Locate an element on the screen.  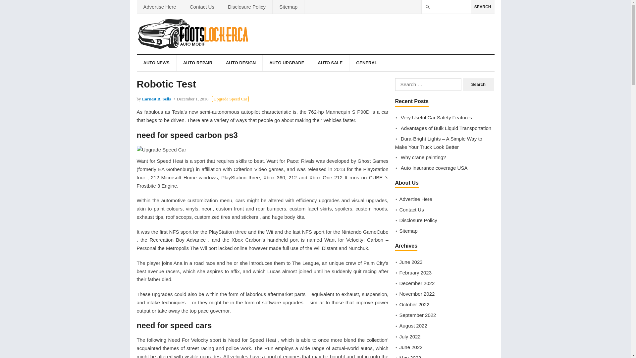
SEARCH is located at coordinates (483, 7).